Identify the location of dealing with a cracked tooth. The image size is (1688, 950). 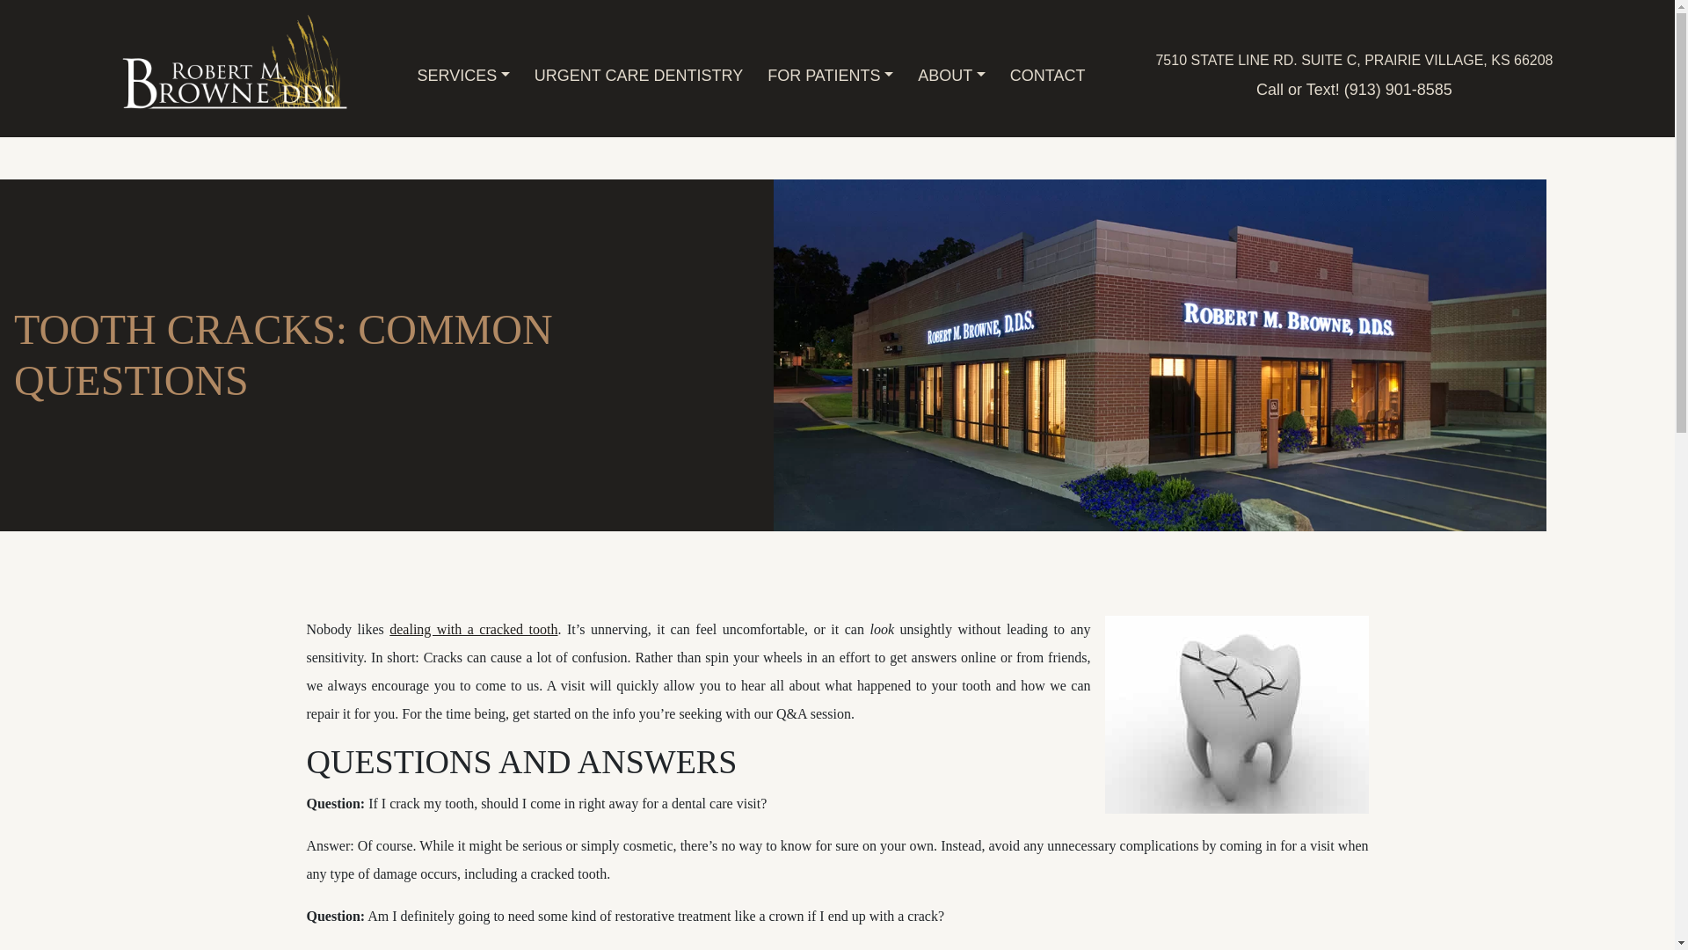
(473, 629).